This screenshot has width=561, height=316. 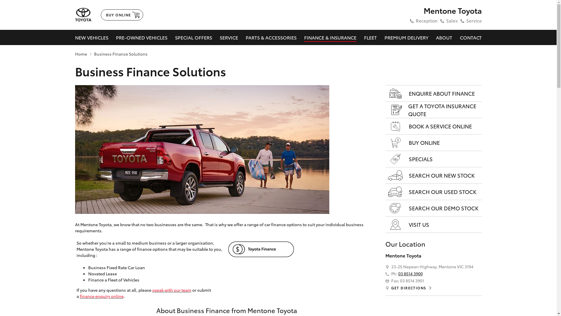 What do you see at coordinates (433, 176) in the screenshot?
I see `SEARCH OUR NEW STOCK` at bounding box center [433, 176].